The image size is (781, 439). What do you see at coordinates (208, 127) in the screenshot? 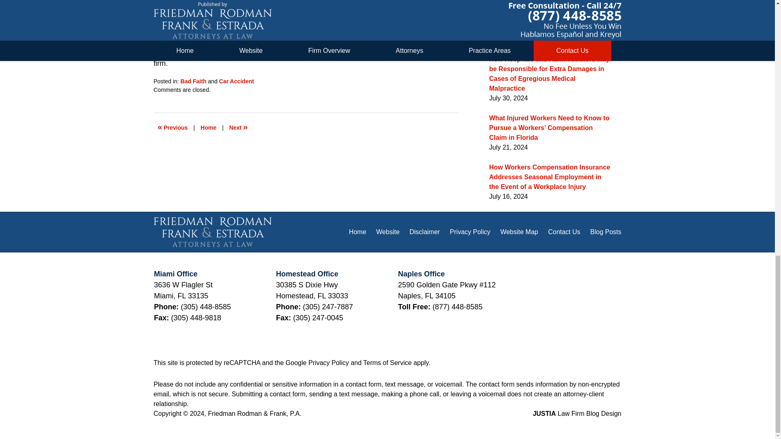
I see `Home` at bounding box center [208, 127].